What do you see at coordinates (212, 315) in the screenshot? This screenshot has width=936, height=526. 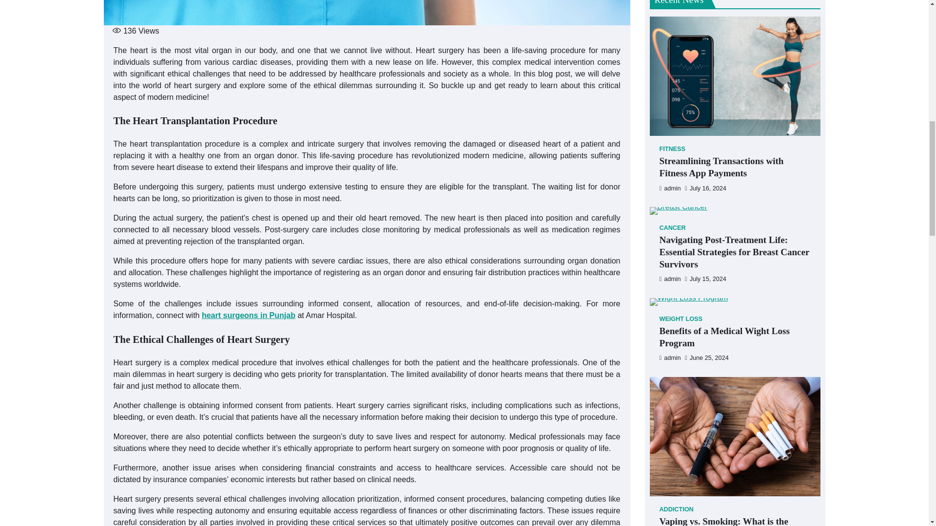 I see `heart` at bounding box center [212, 315].